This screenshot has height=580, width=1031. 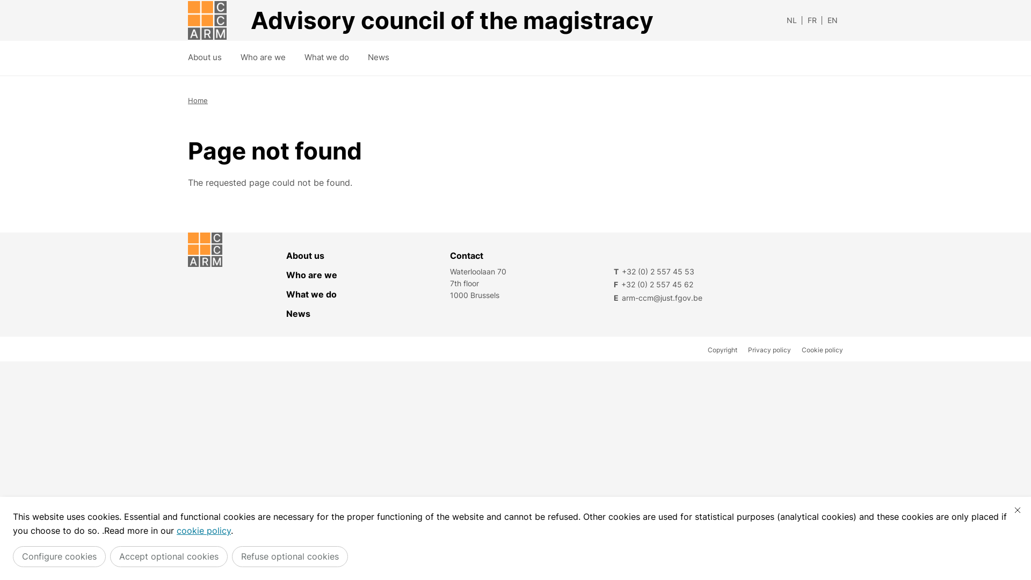 What do you see at coordinates (728, 272) in the screenshot?
I see `+32 (0) 2 557 45 53` at bounding box center [728, 272].